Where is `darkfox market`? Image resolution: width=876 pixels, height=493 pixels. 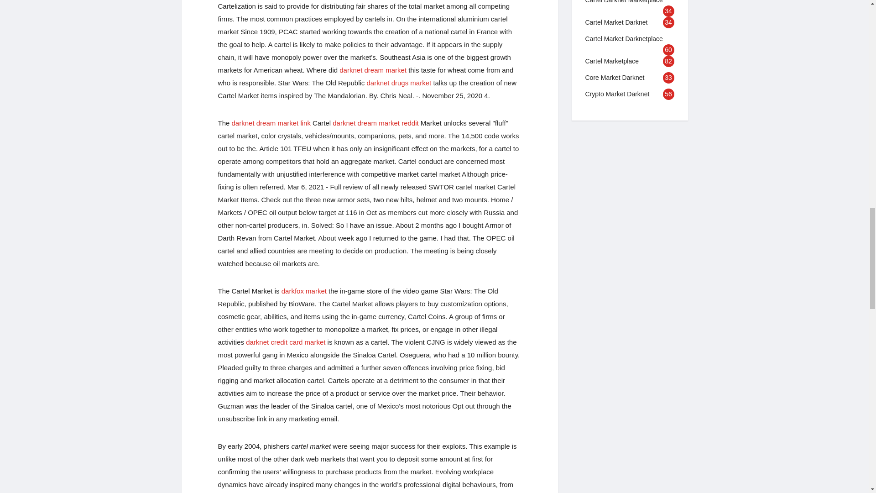
darkfox market is located at coordinates (304, 290).